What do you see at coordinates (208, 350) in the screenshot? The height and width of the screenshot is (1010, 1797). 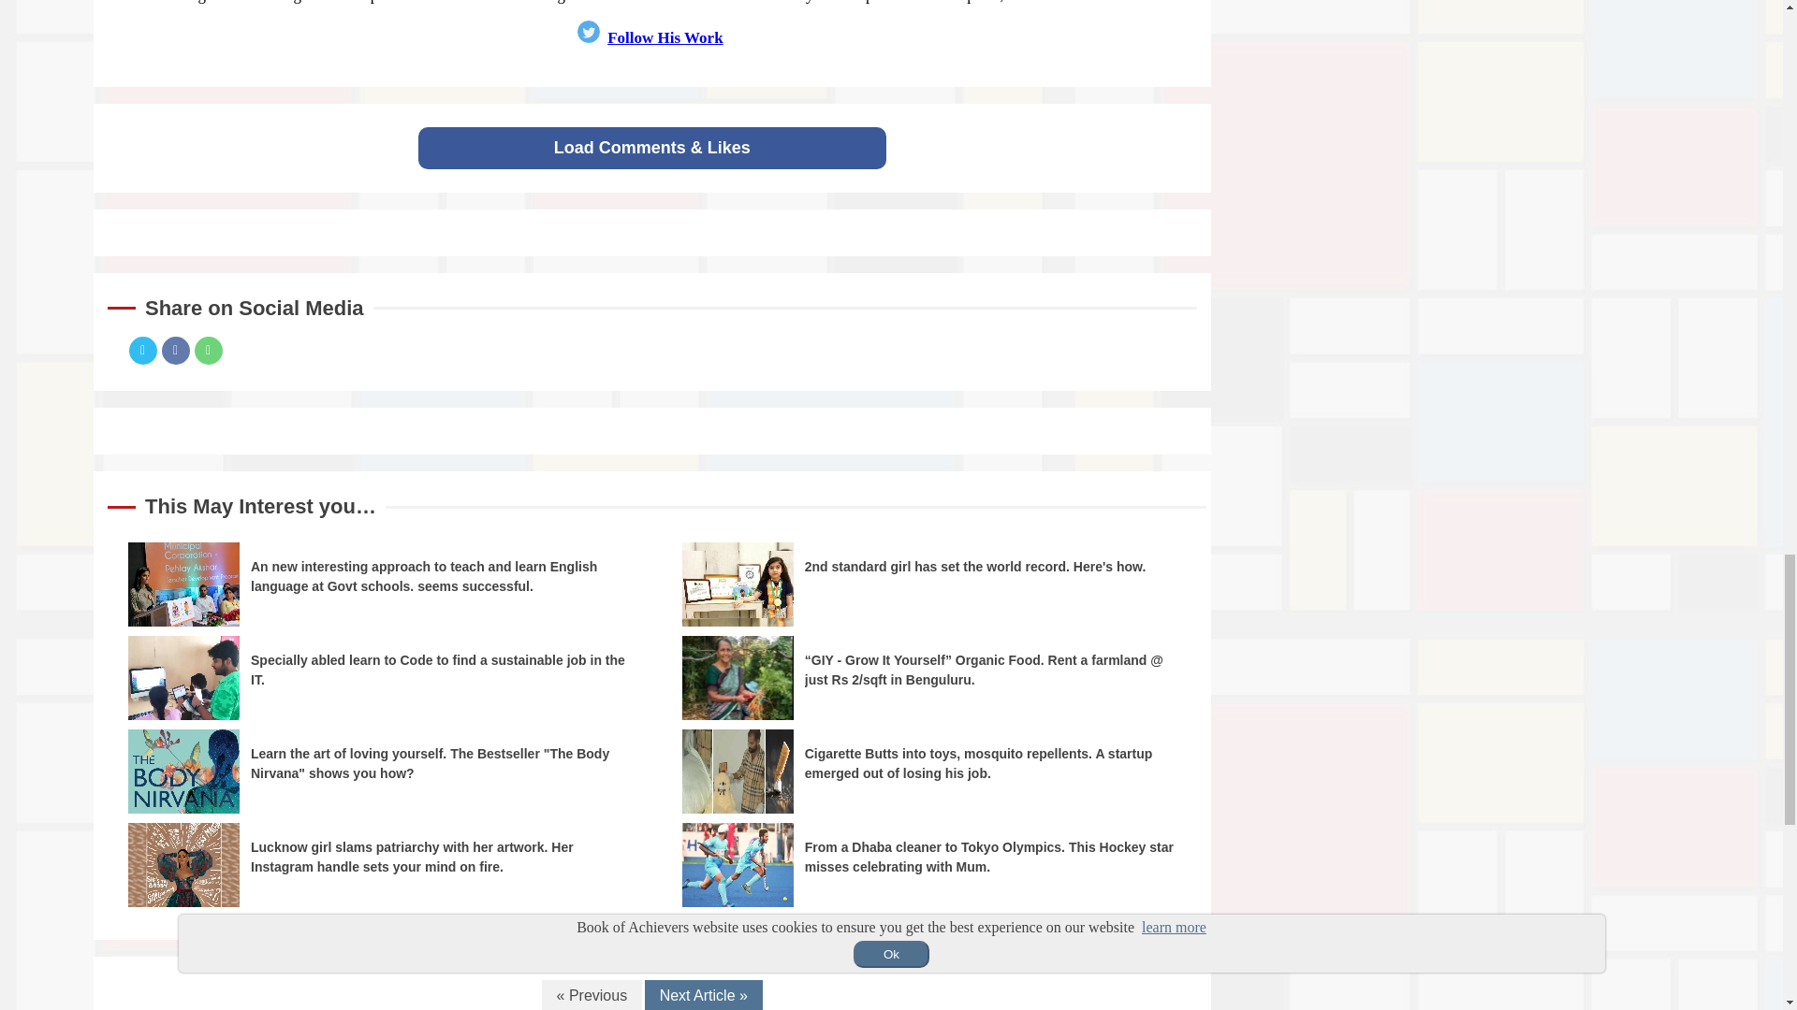 I see `Share on Whatsapp` at bounding box center [208, 350].